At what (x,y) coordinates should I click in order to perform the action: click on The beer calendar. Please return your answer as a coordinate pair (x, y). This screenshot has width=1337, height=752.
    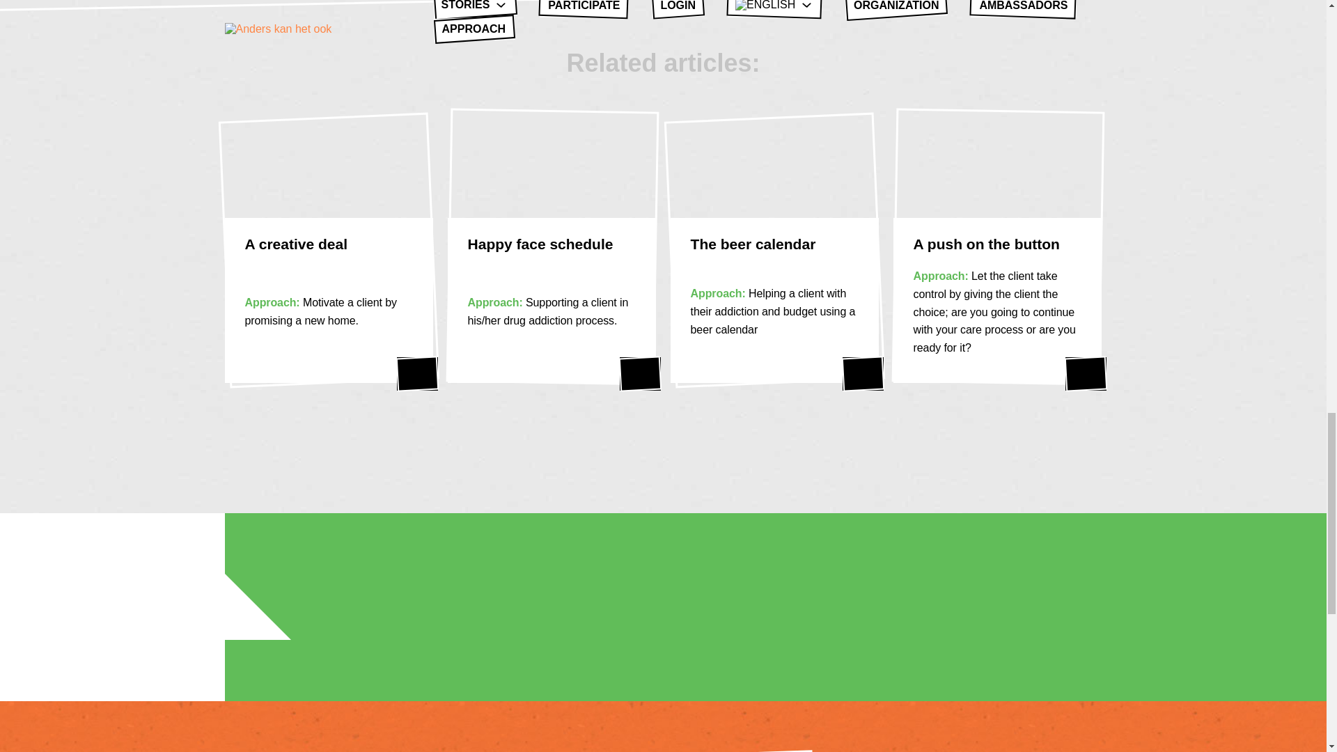
    Looking at the image, I should click on (863, 373).